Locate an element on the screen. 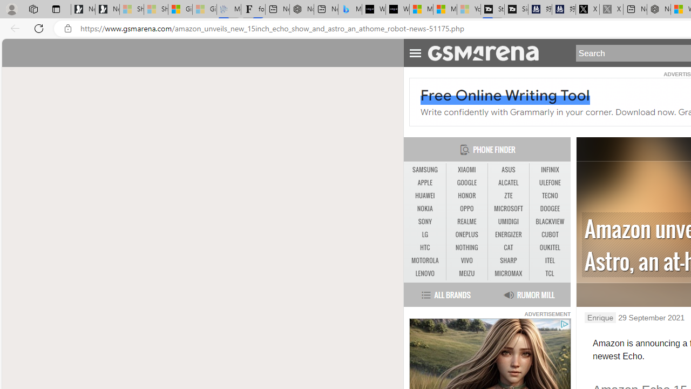  ITEL is located at coordinates (550, 260).